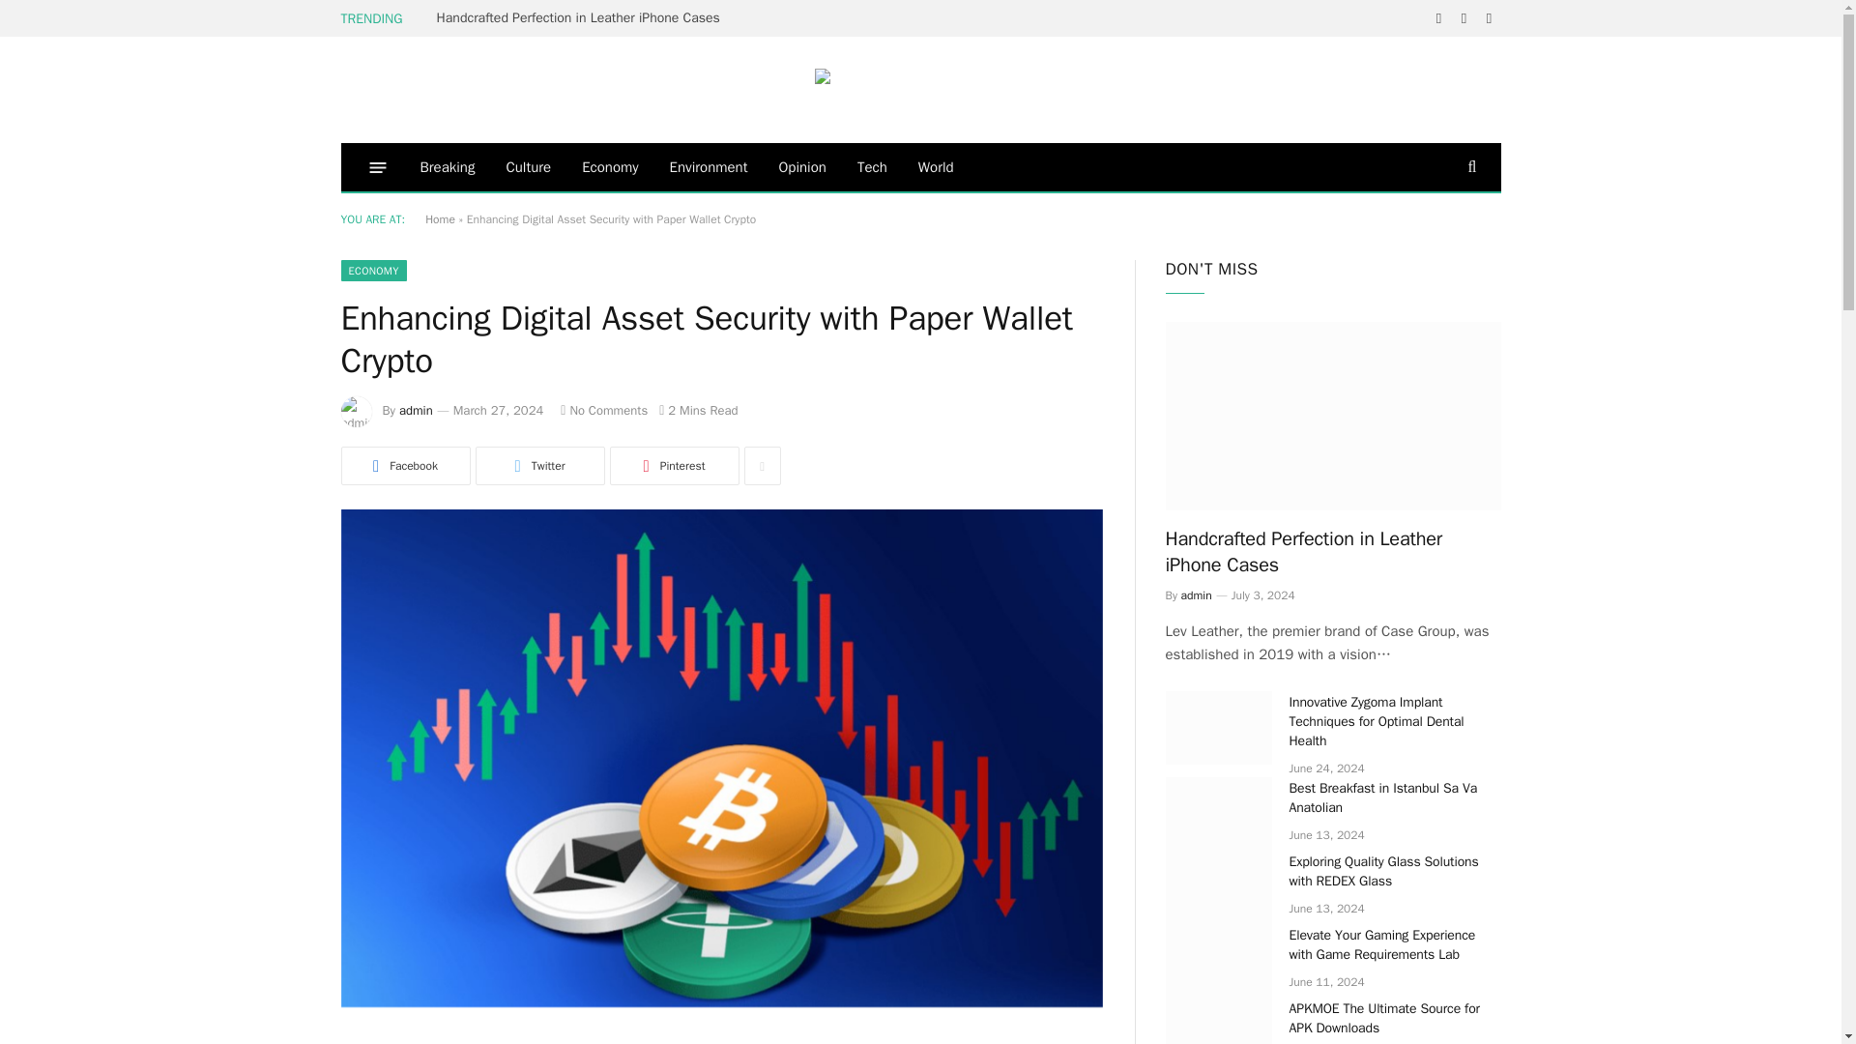 This screenshot has width=1856, height=1044. What do you see at coordinates (416, 410) in the screenshot?
I see `admin` at bounding box center [416, 410].